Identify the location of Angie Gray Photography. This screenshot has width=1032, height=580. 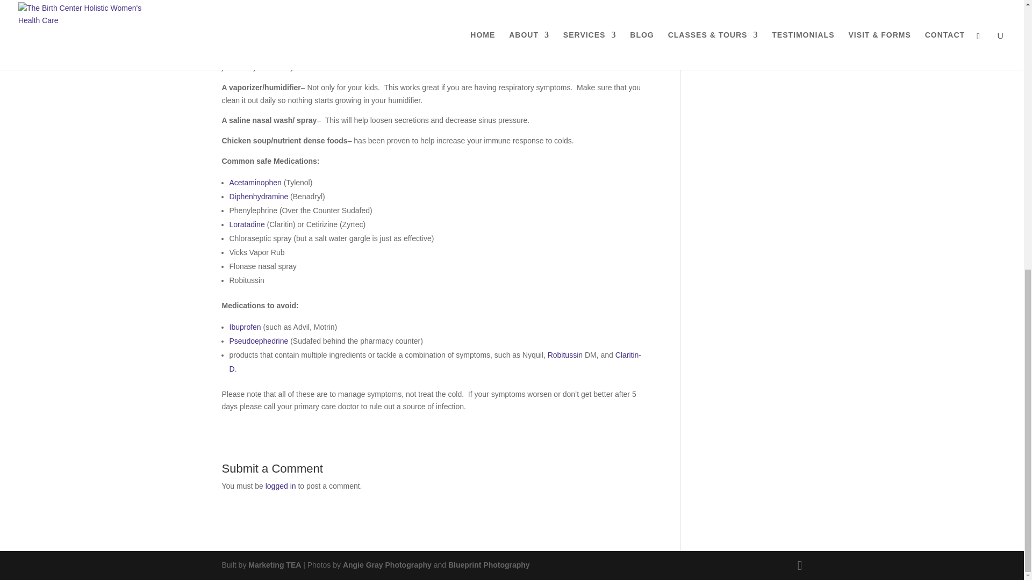
(387, 565).